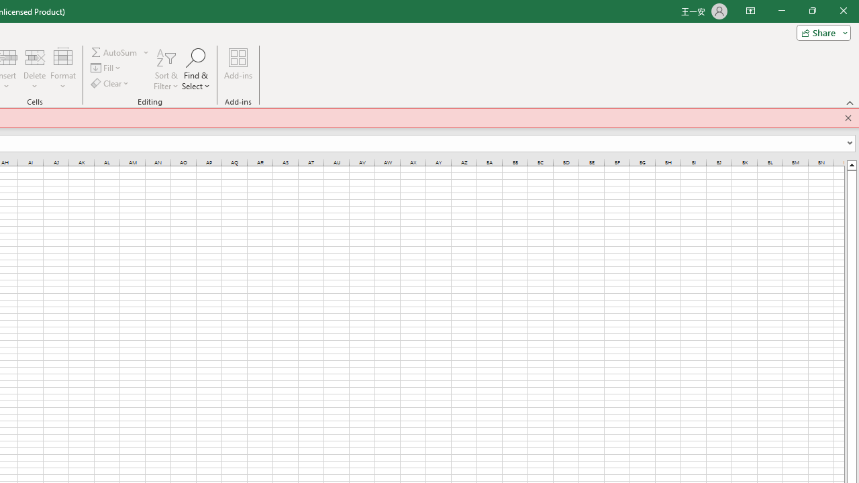  Describe the element at coordinates (110, 83) in the screenshot. I see `Clear` at that location.